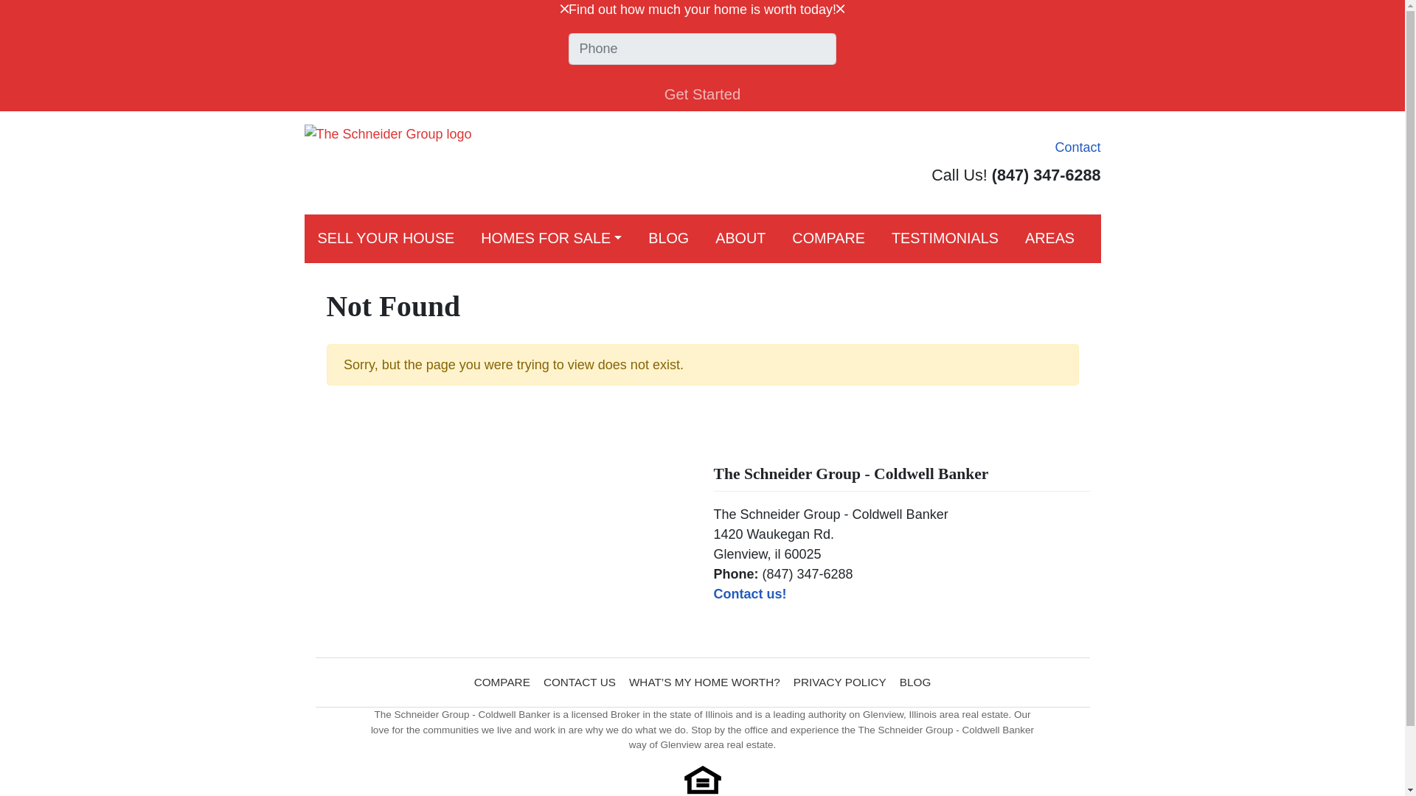 This screenshot has height=796, width=1416. What do you see at coordinates (740, 239) in the screenshot?
I see `ABOUT` at bounding box center [740, 239].